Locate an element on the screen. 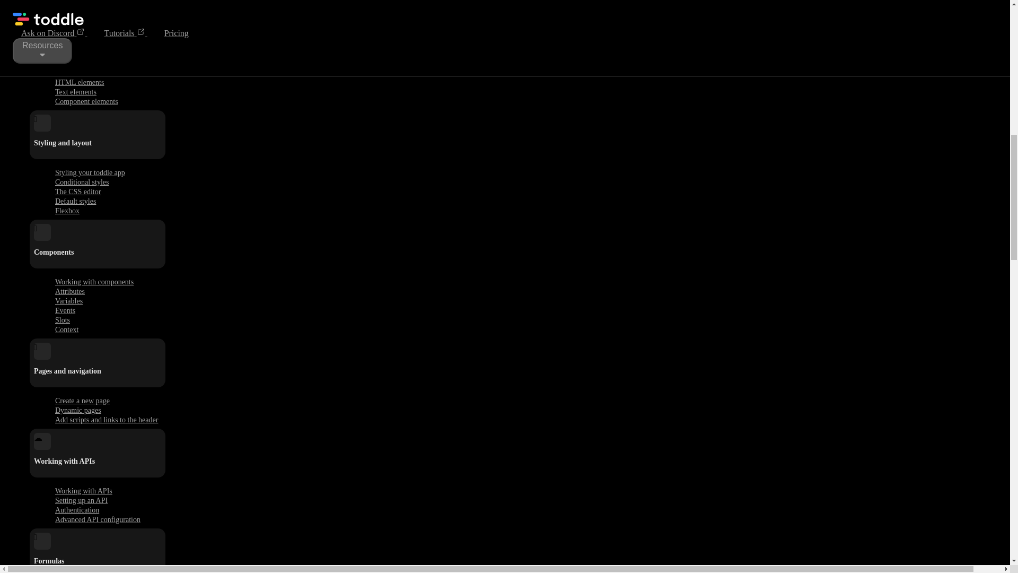 Image resolution: width=1018 pixels, height=573 pixels. Work with elements is located at coordinates (85, 73).